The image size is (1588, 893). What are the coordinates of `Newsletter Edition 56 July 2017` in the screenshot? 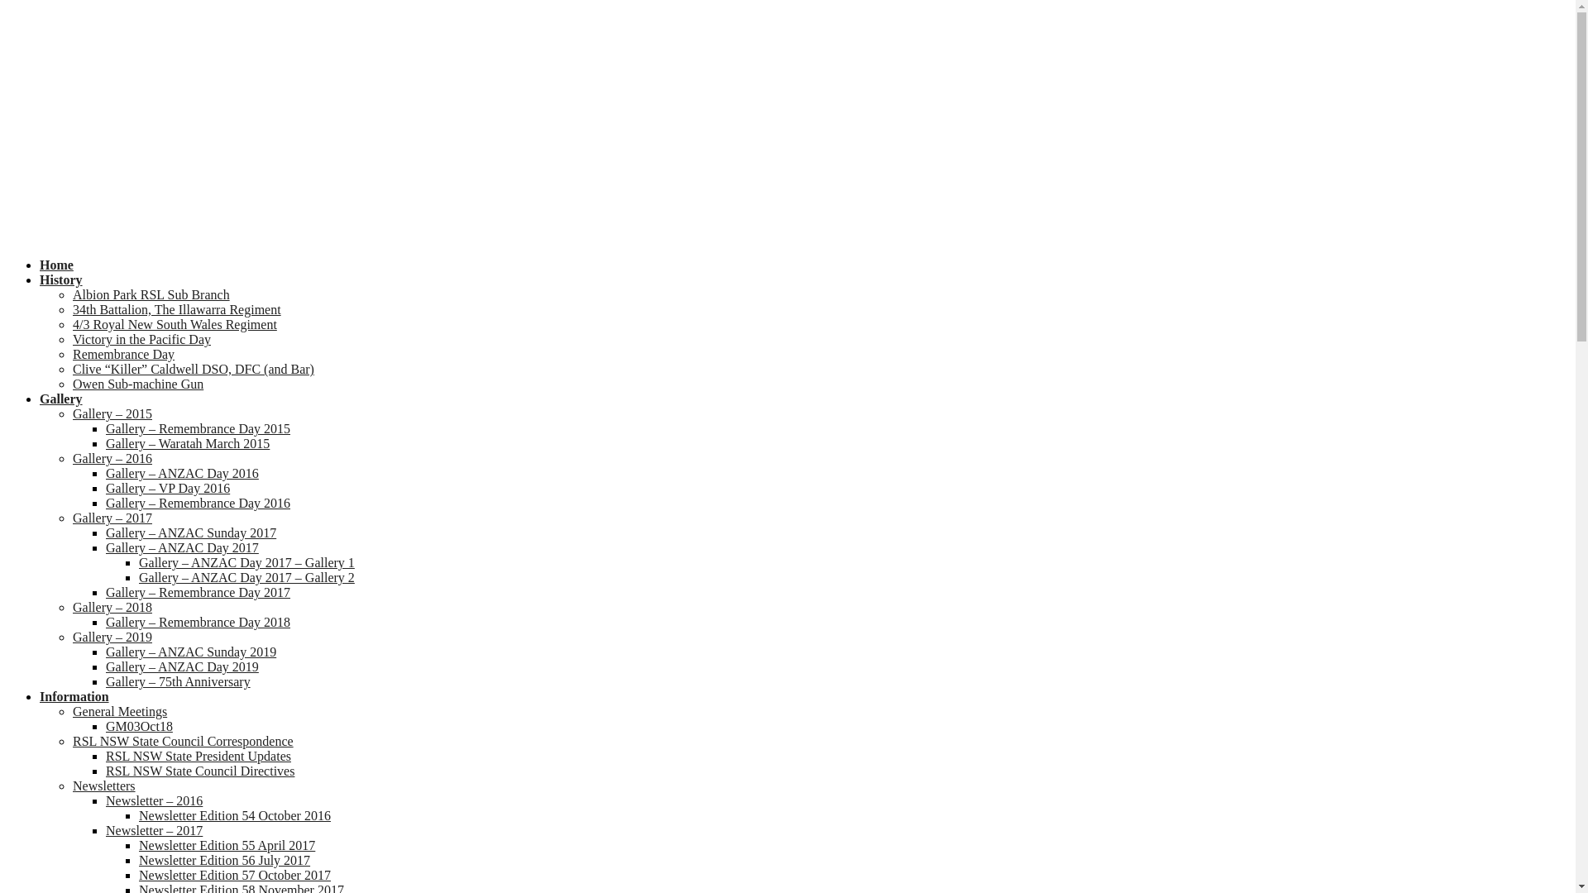 It's located at (225, 860).